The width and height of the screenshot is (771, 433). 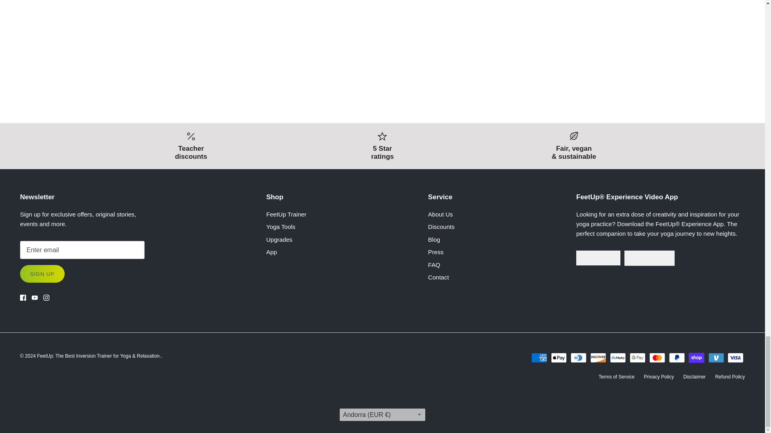 I want to click on American Express, so click(x=539, y=358).